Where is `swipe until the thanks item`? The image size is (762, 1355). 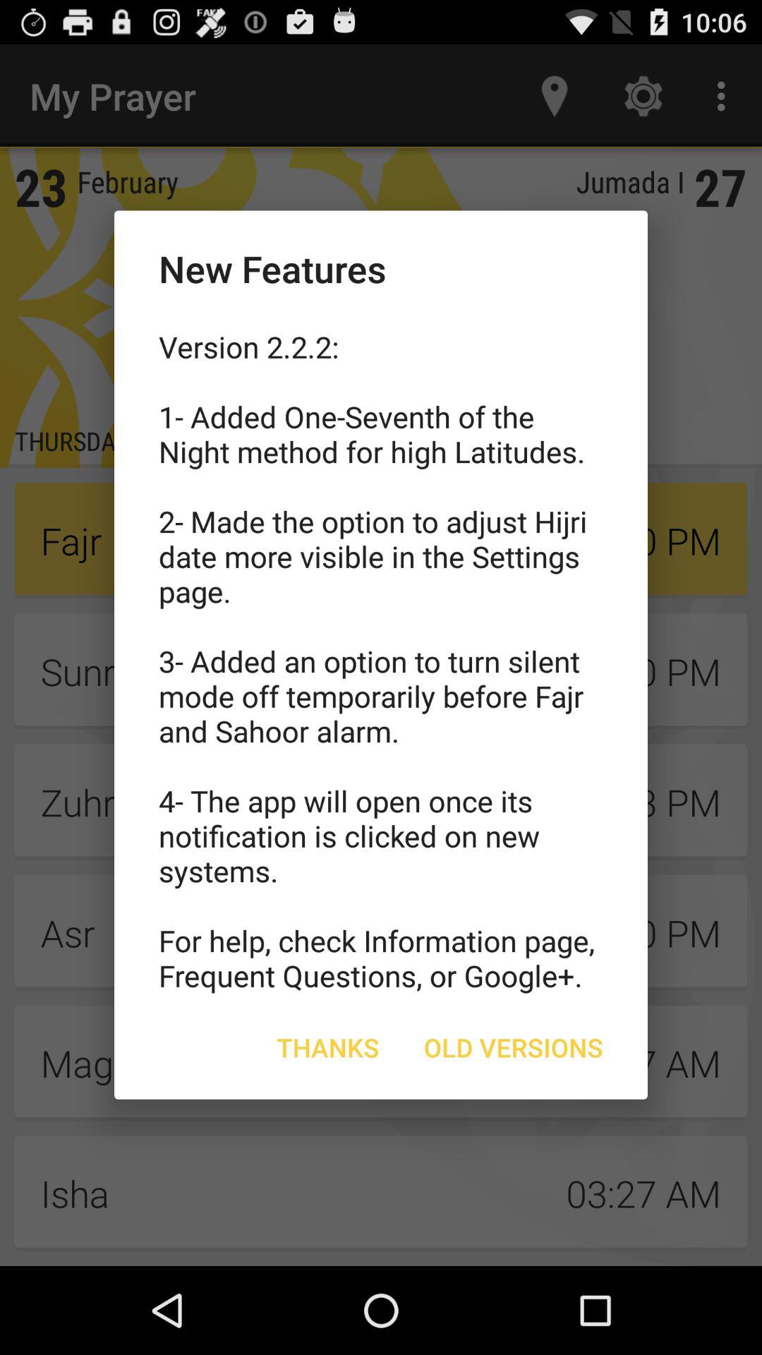
swipe until the thanks item is located at coordinates (327, 1047).